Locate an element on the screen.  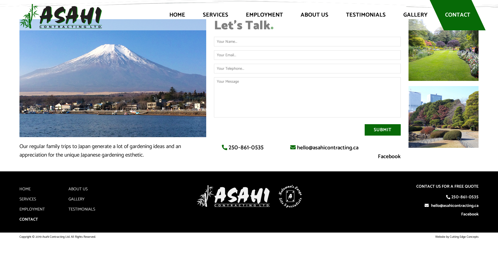
CONTACT is located at coordinates (458, 15).